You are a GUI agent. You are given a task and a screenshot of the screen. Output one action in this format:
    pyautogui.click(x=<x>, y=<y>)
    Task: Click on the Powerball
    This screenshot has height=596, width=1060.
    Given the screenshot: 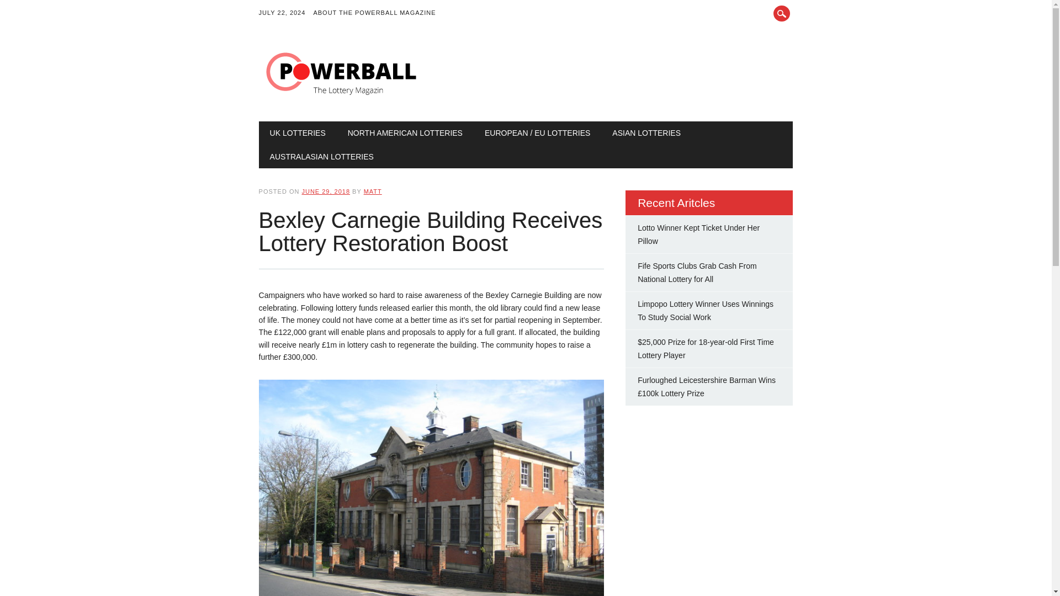 What is the action you would take?
    pyautogui.click(x=341, y=98)
    